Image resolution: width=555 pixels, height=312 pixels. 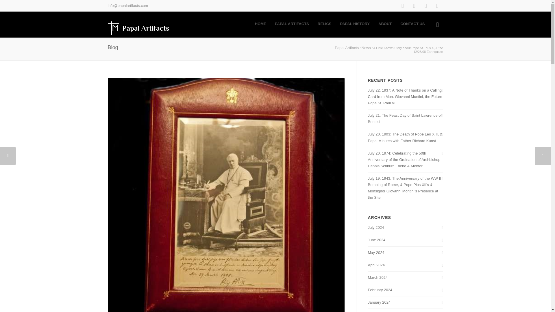 I want to click on PAPAL HISTORY, so click(x=355, y=24).